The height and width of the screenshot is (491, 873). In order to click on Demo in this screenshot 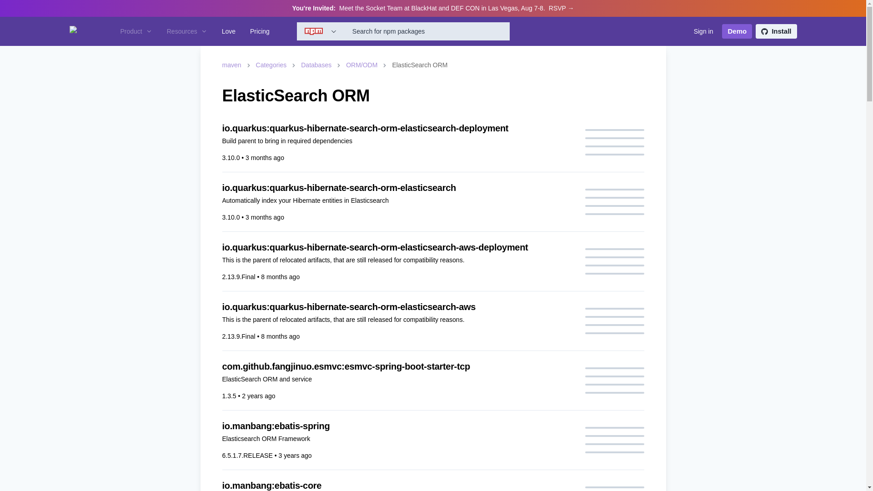, I will do `click(737, 31)`.